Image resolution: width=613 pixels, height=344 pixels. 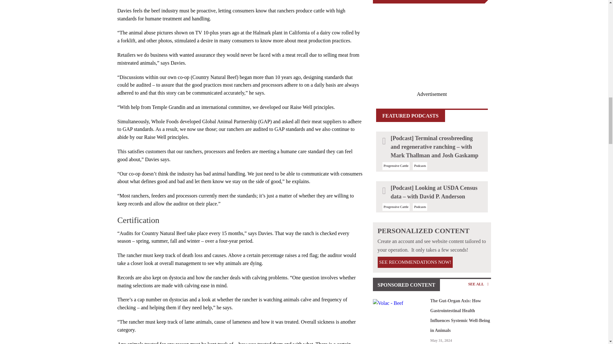 What do you see at coordinates (396, 206) in the screenshot?
I see `Progressive Cattle` at bounding box center [396, 206].